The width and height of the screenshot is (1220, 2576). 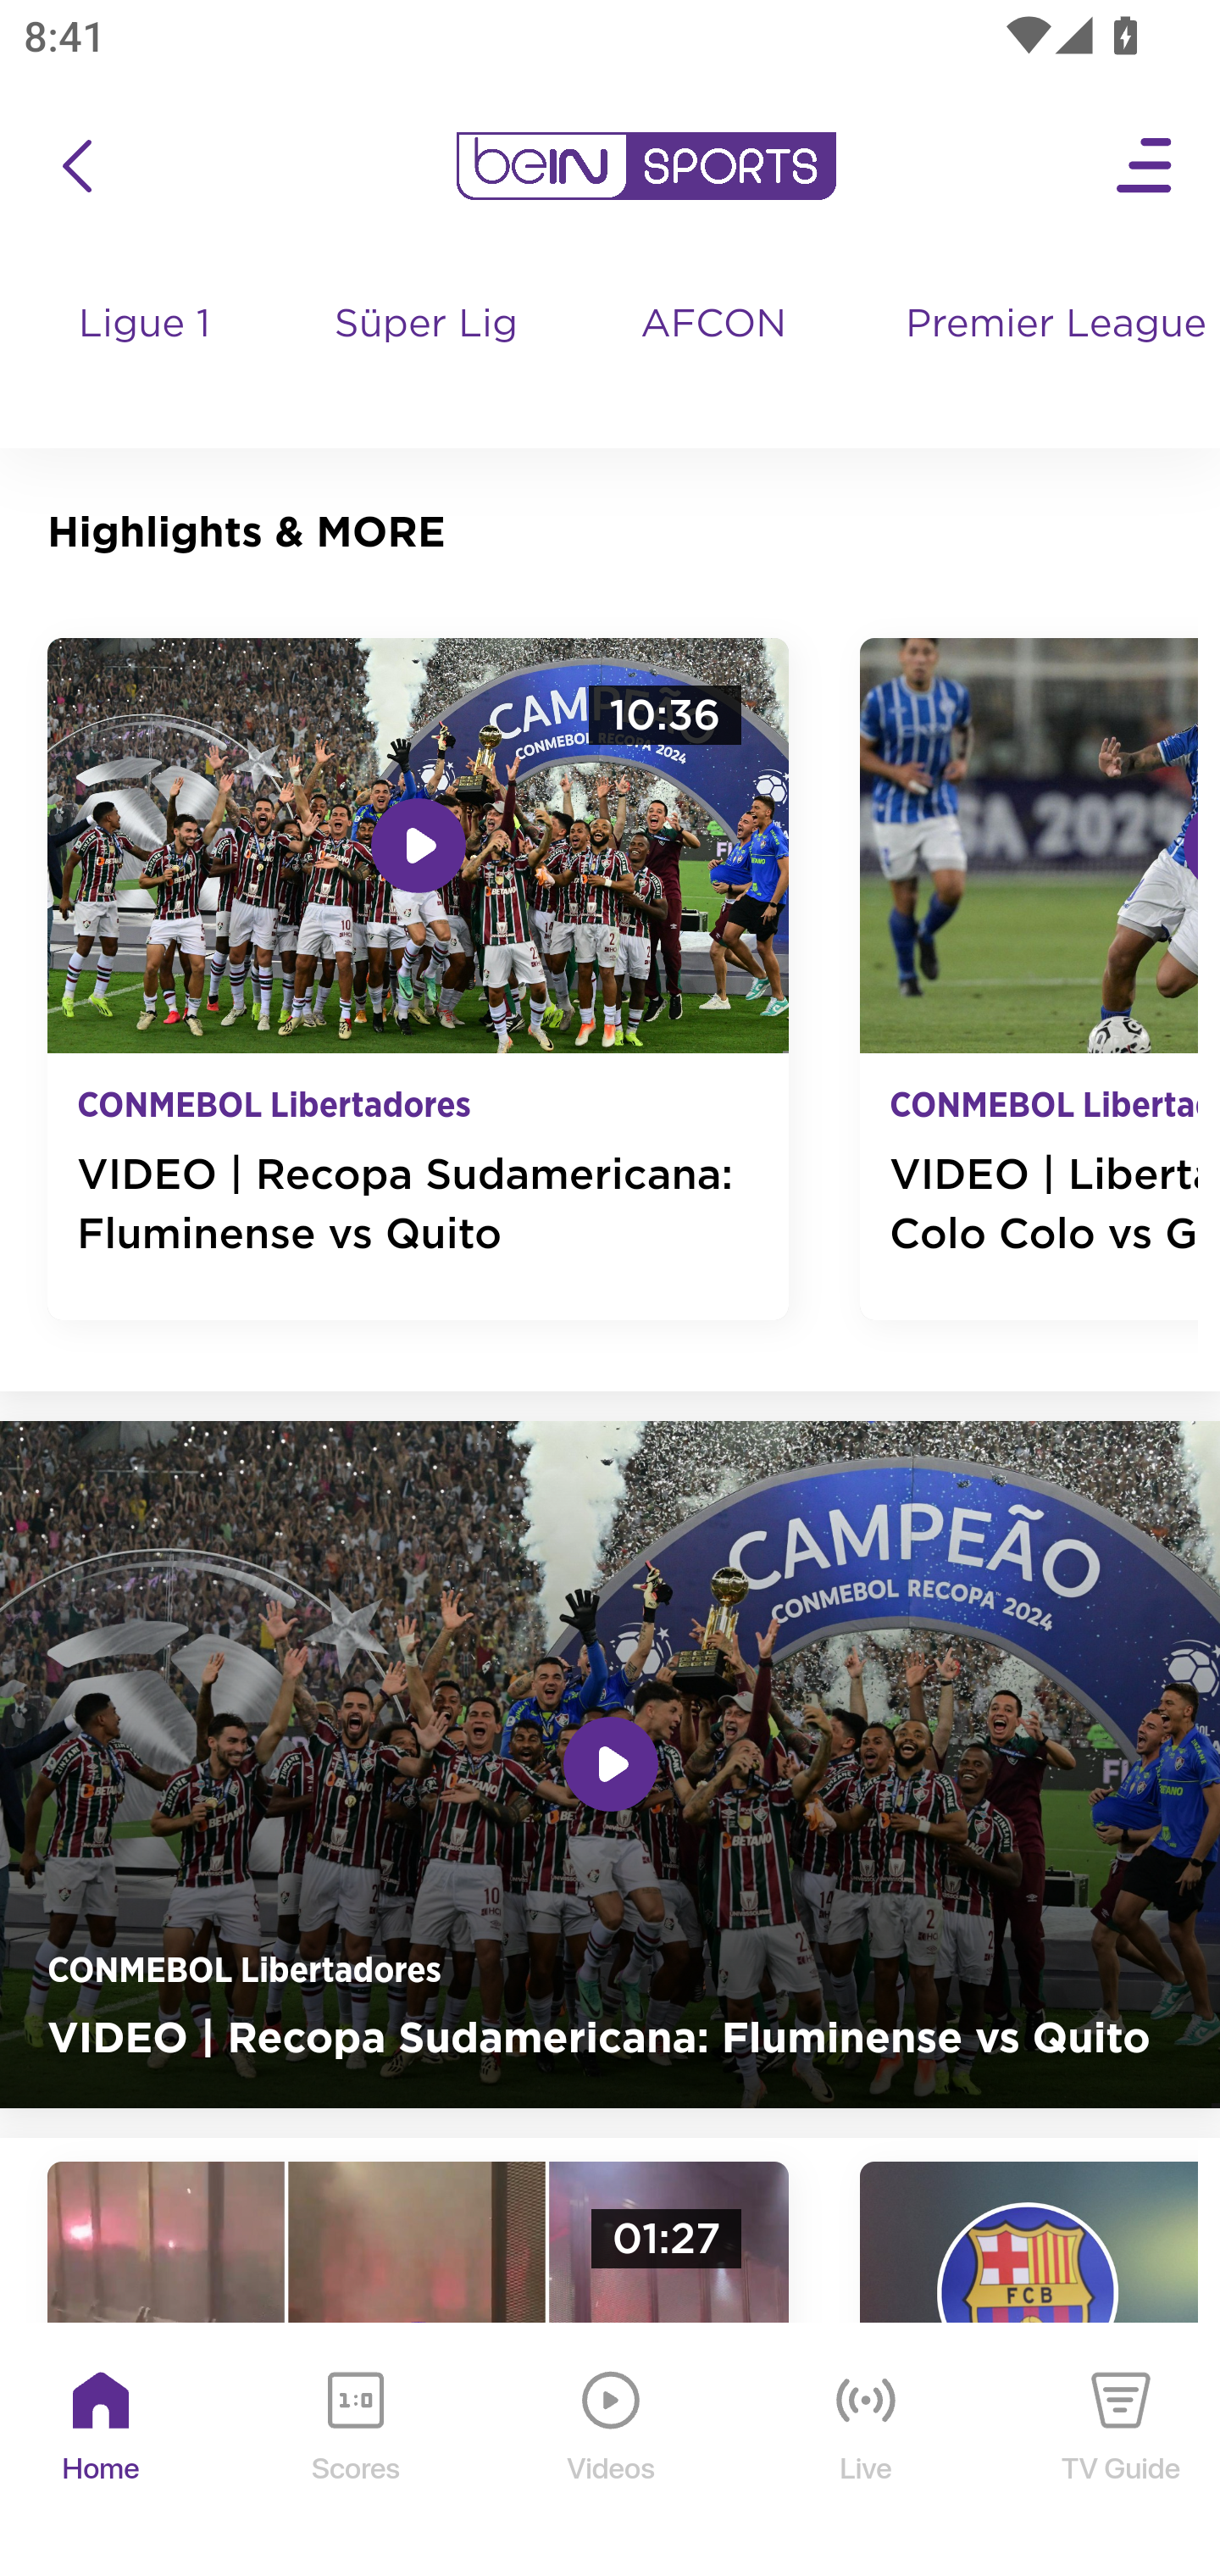 I want to click on Videos Videos Icon Videos, so click(x=612, y=2451).